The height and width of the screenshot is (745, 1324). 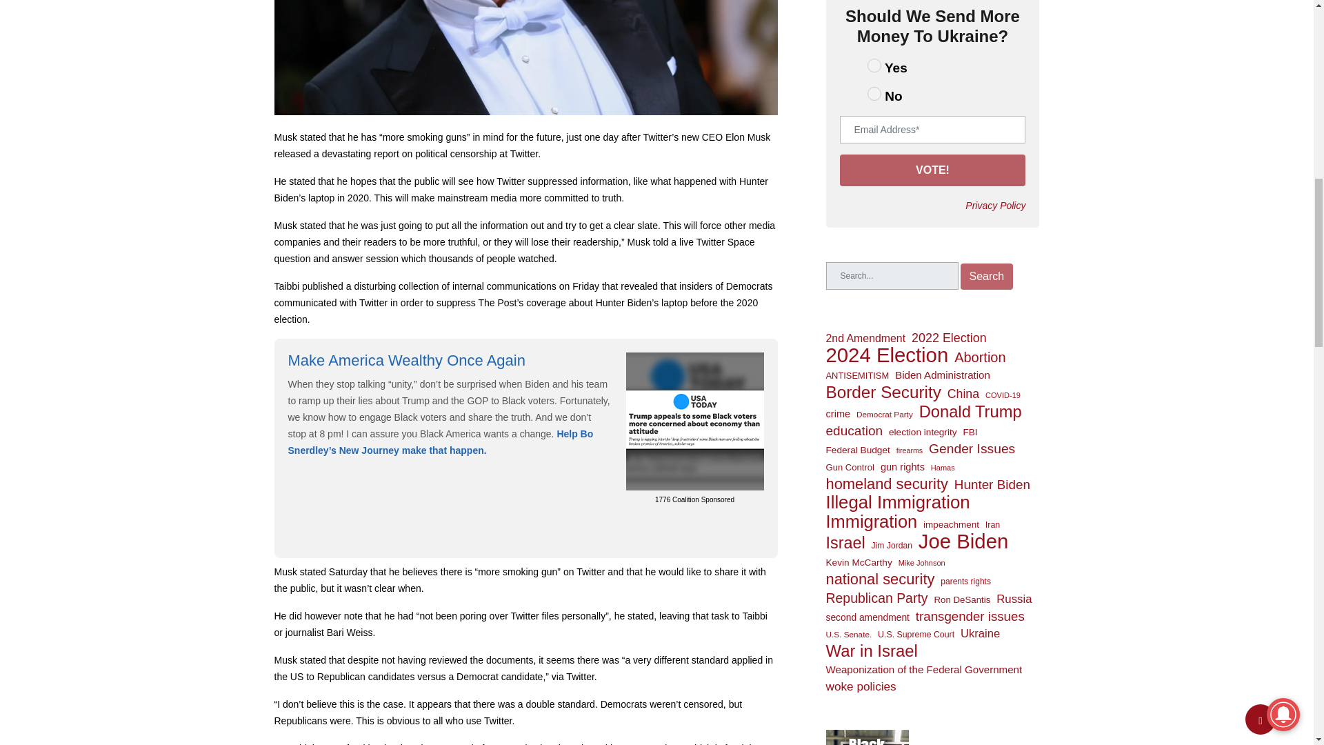 What do you see at coordinates (986, 277) in the screenshot?
I see `Search` at bounding box center [986, 277].